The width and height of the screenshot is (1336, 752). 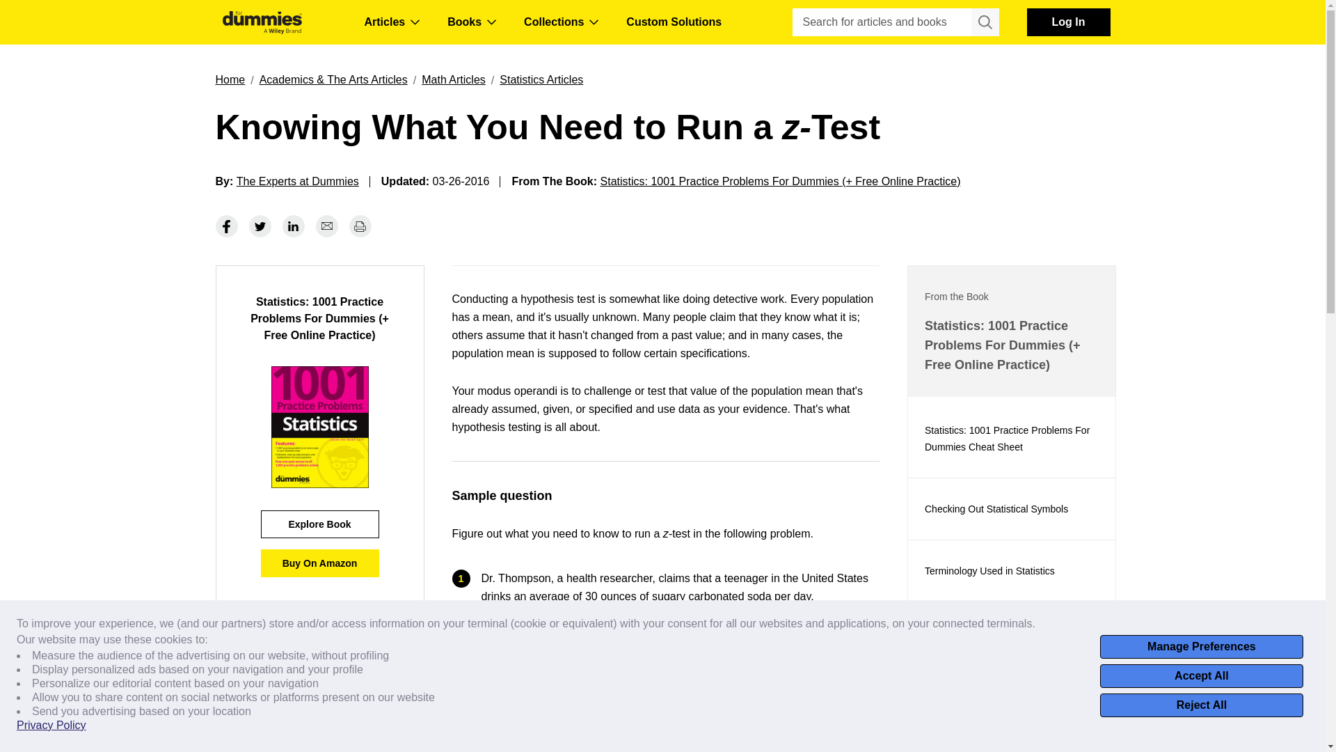 What do you see at coordinates (1201, 705) in the screenshot?
I see `Reject All` at bounding box center [1201, 705].